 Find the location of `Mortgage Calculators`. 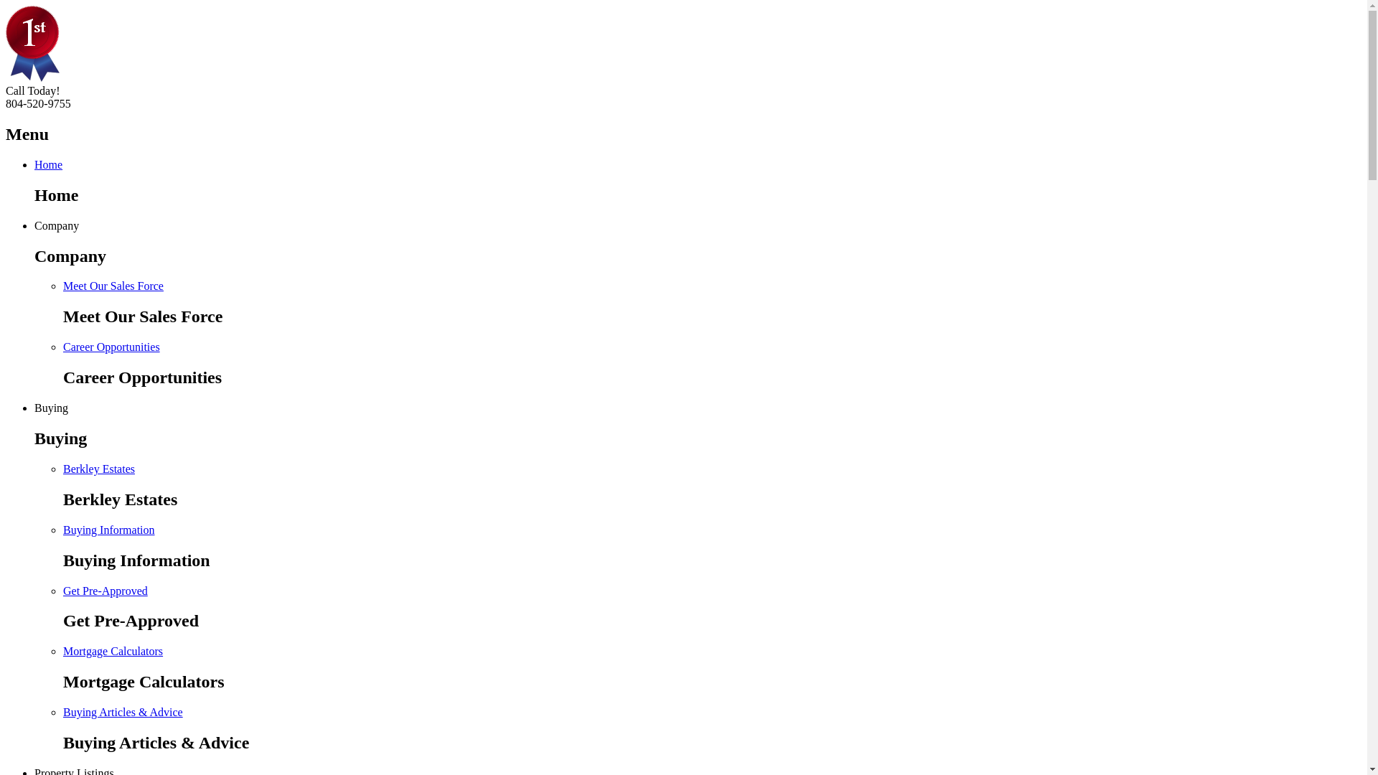

Mortgage Calculators is located at coordinates (113, 652).